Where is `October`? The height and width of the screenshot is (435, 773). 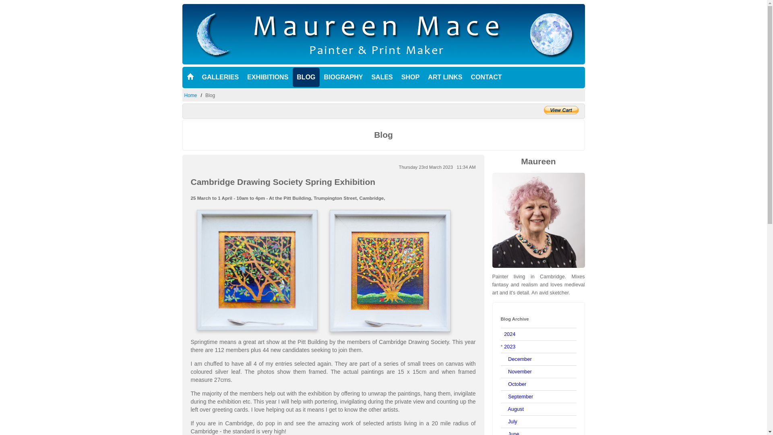 October is located at coordinates (517, 384).